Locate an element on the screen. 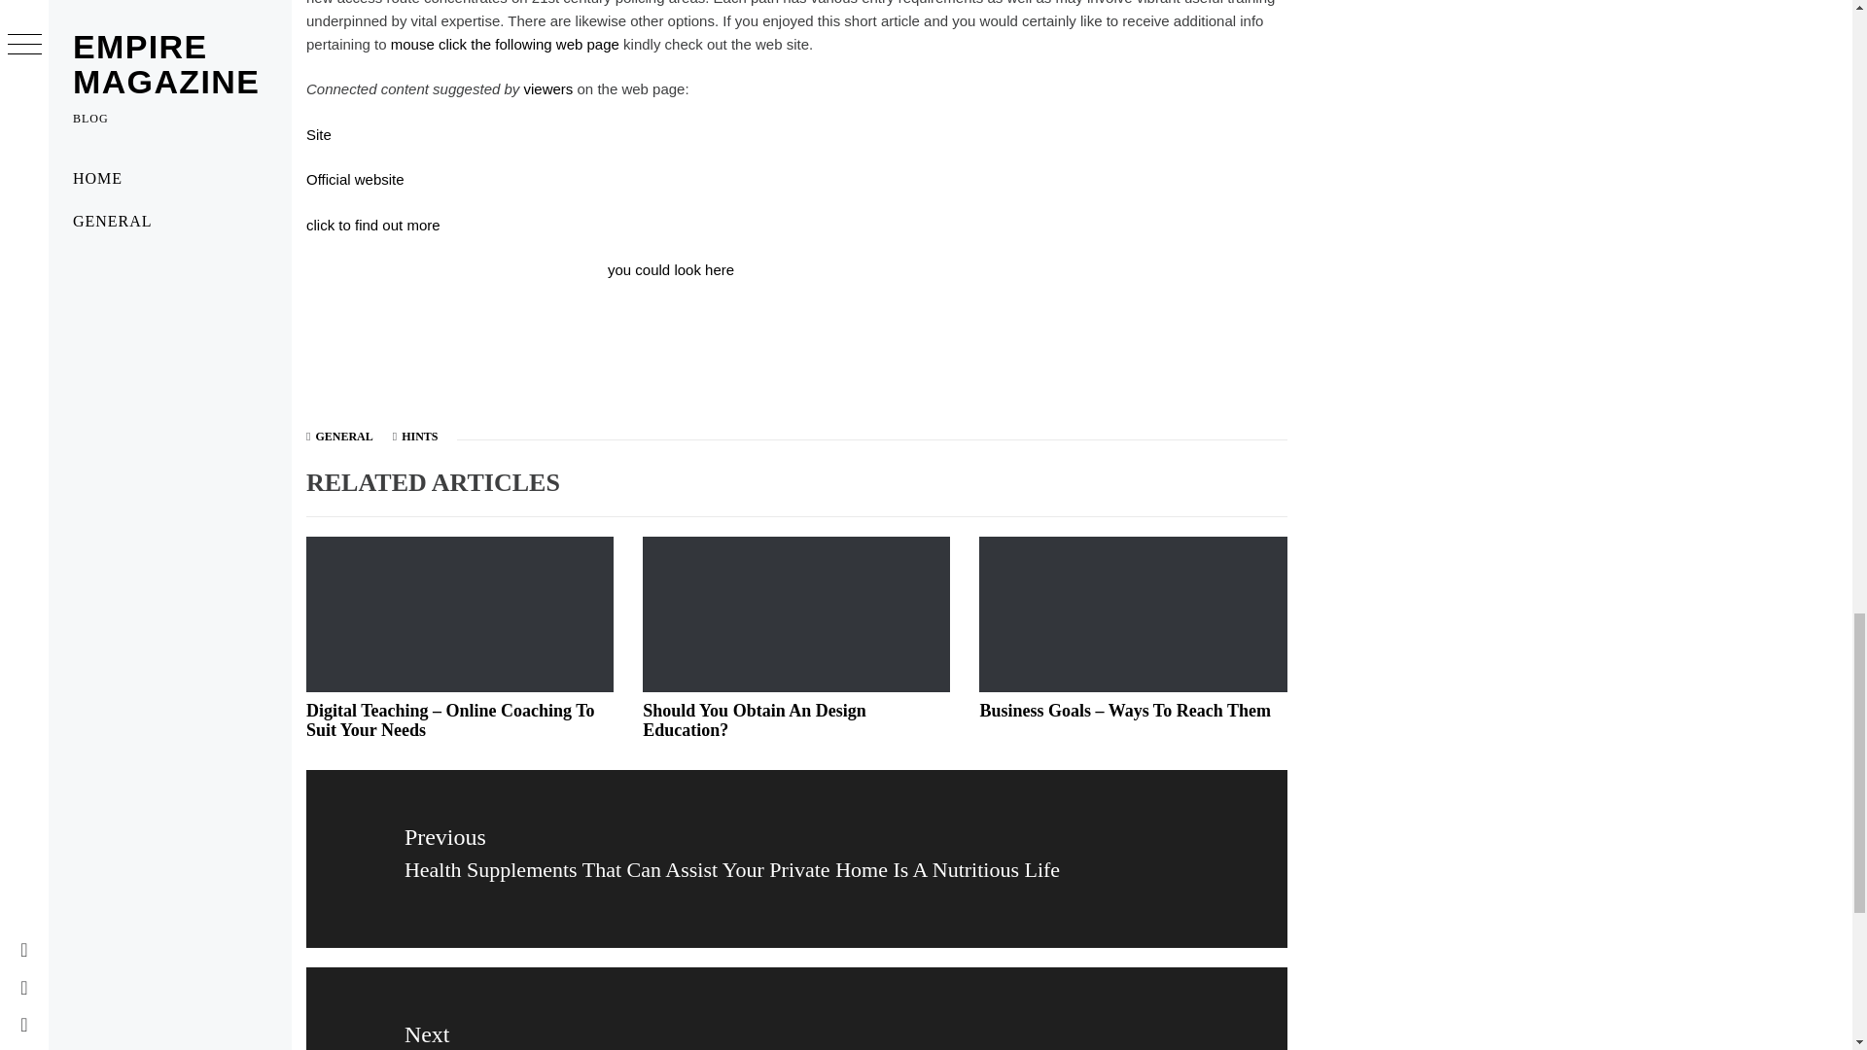  HINTS is located at coordinates (547, 89).